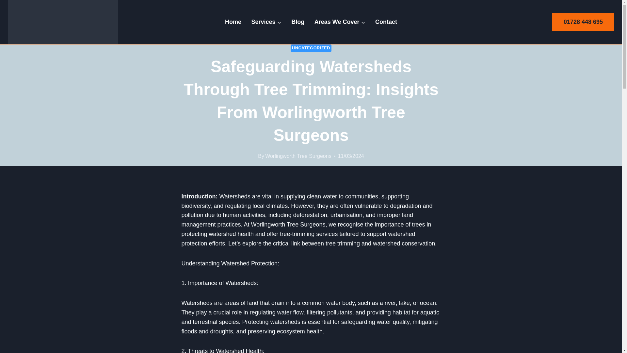  I want to click on Services, so click(266, 22).